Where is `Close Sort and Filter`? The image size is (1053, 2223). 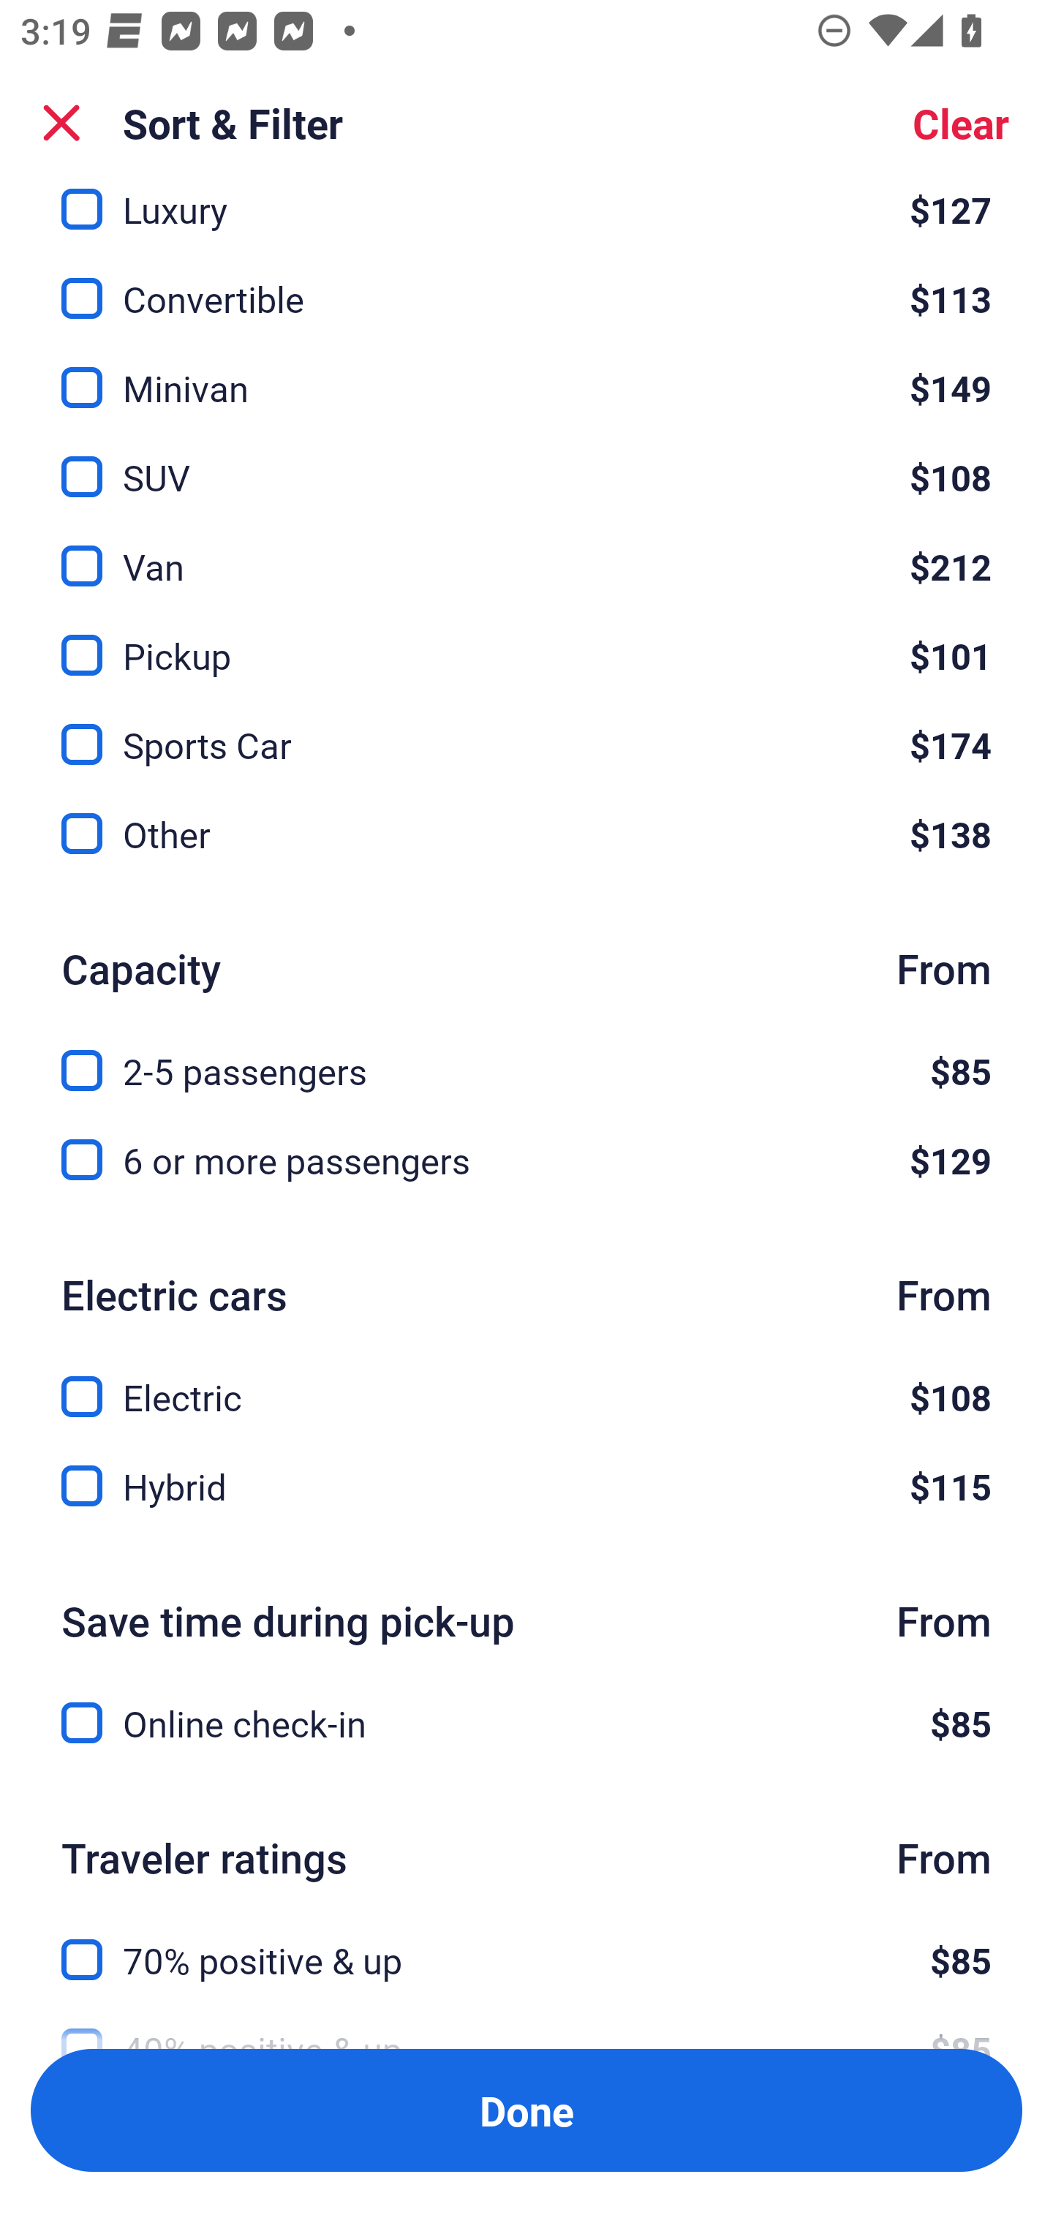 Close Sort and Filter is located at coordinates (61, 123).